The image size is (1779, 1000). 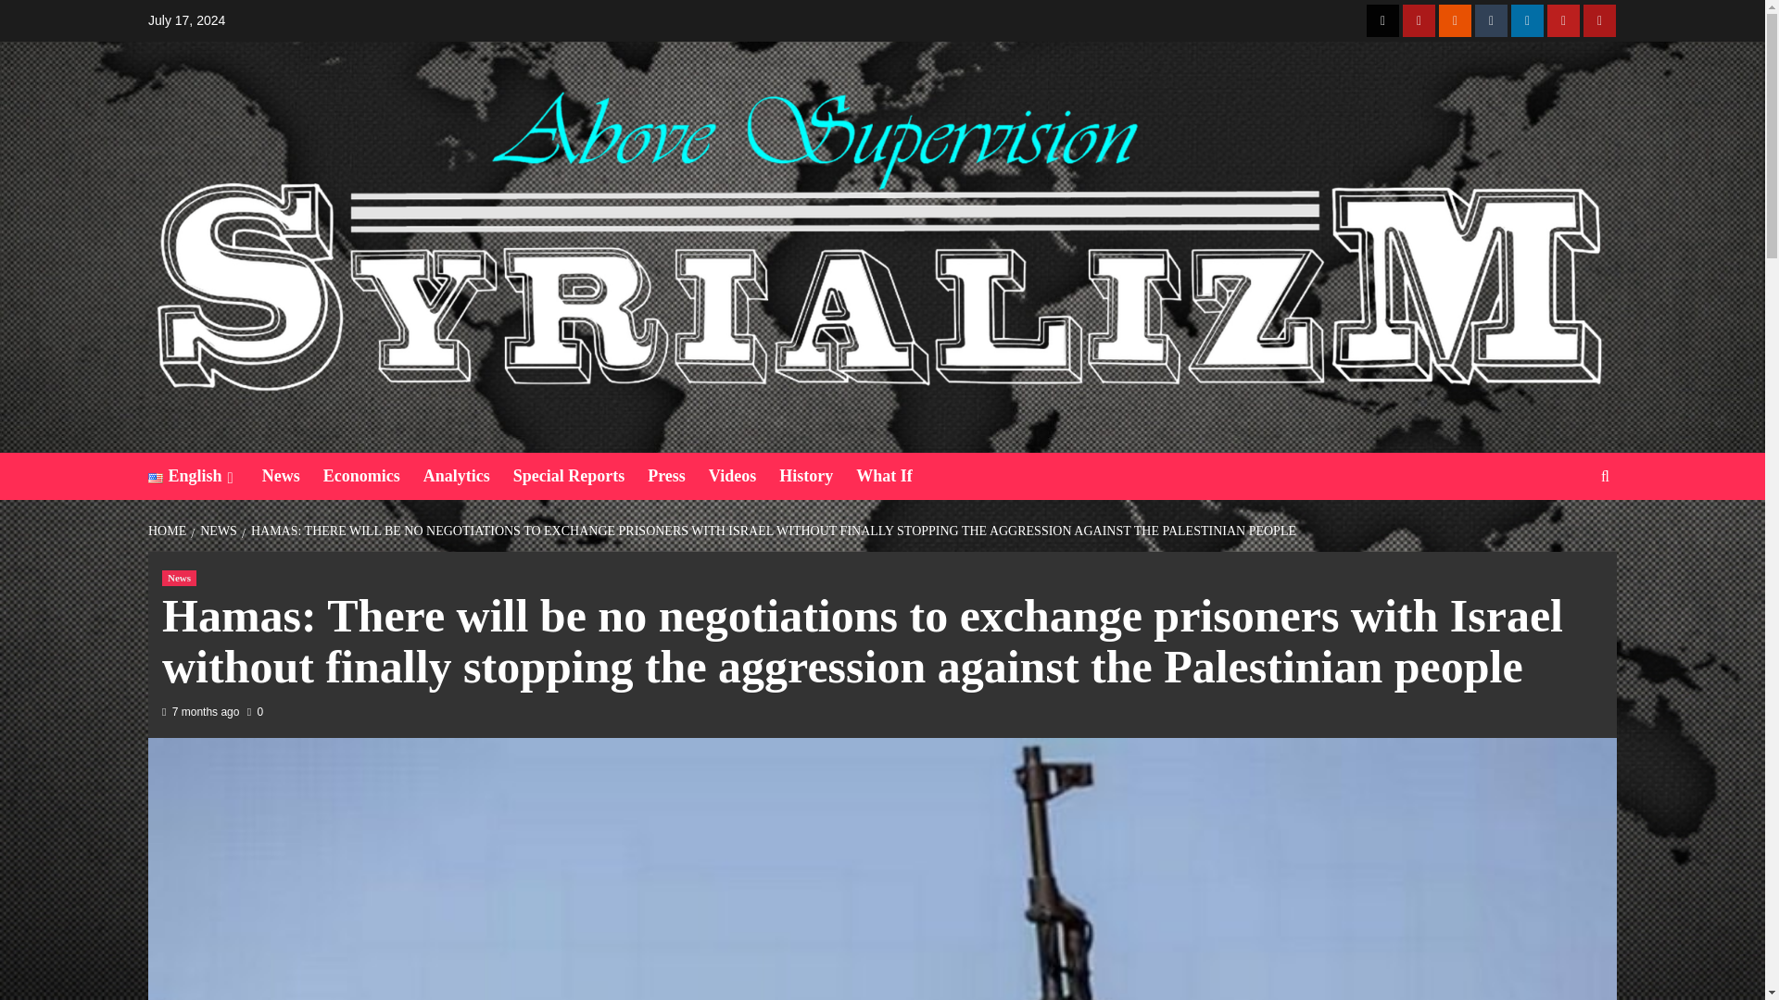 What do you see at coordinates (169, 531) in the screenshot?
I see `HOME` at bounding box center [169, 531].